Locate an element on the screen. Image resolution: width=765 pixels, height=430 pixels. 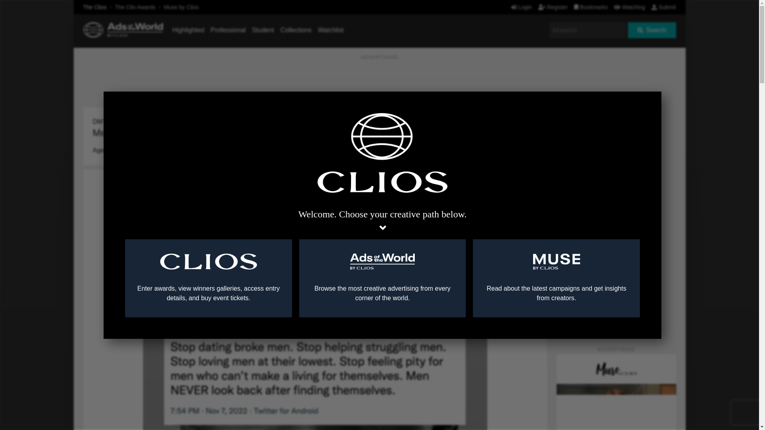
Watching is located at coordinates (630, 7).